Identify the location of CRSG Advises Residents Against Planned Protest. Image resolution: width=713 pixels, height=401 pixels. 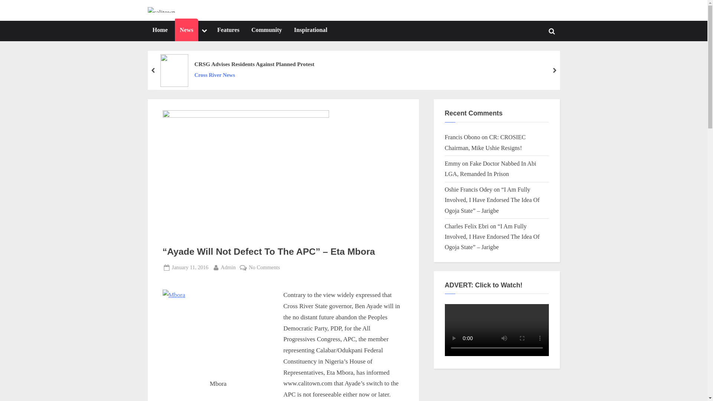
(186, 31).